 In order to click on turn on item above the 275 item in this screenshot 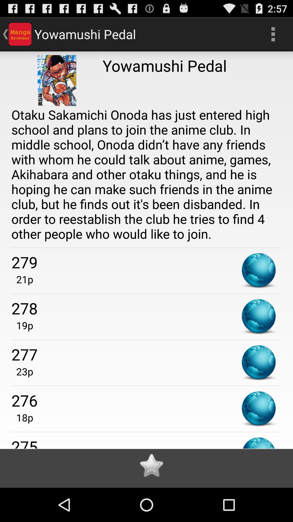, I will do `click(22, 418)`.